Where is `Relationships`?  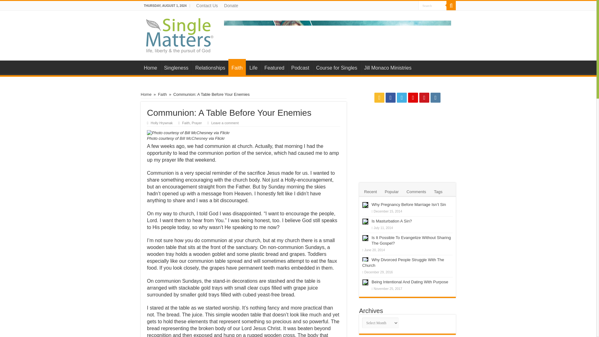
Relationships is located at coordinates (210, 67).